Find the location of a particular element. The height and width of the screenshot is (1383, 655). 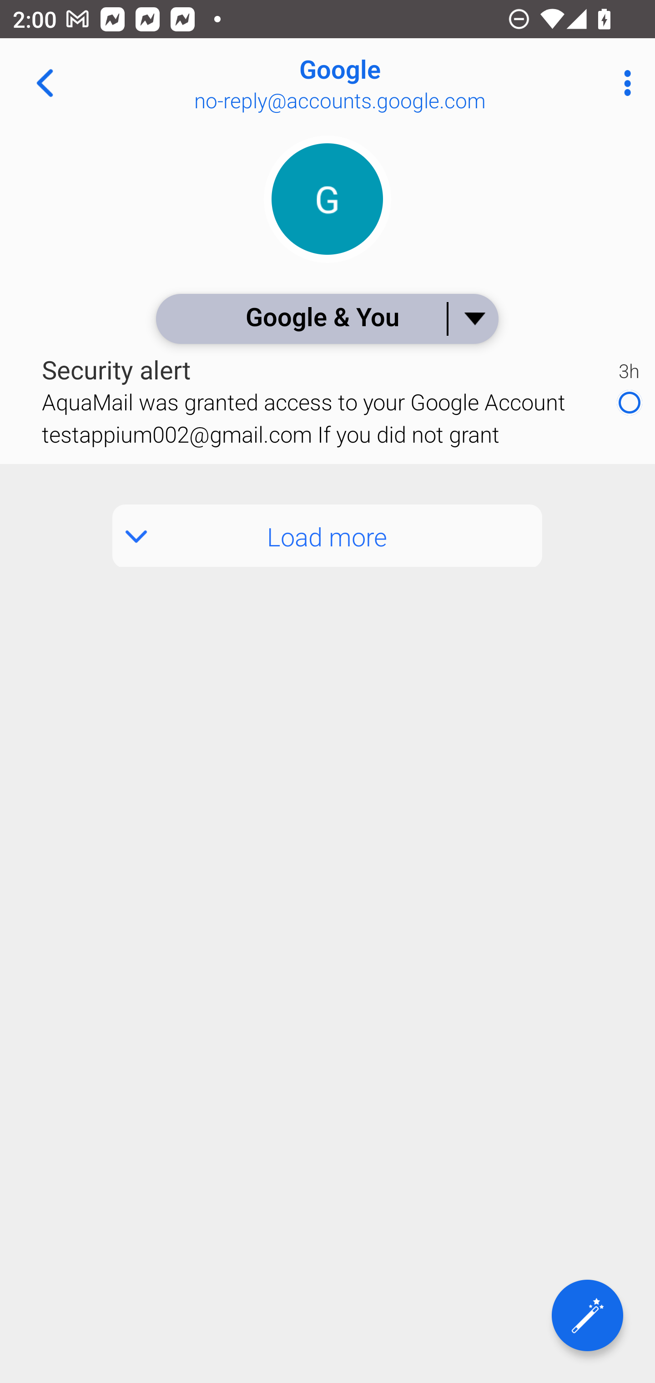

Load more is located at coordinates (327, 536).